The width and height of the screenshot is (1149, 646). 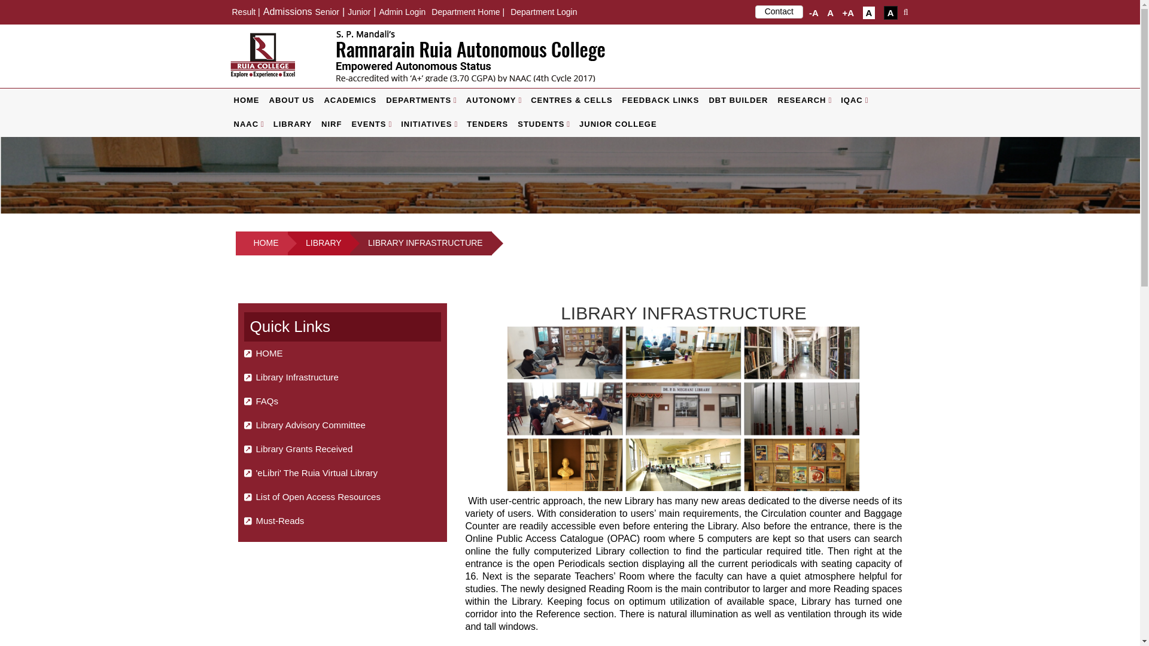 What do you see at coordinates (359, 12) in the screenshot?
I see `Junior` at bounding box center [359, 12].